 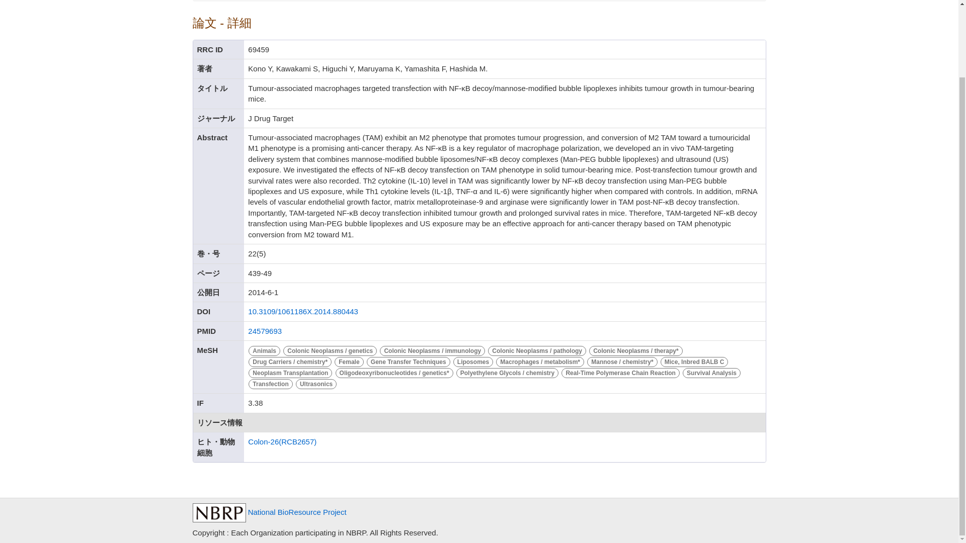 I want to click on 24579693, so click(x=265, y=331).